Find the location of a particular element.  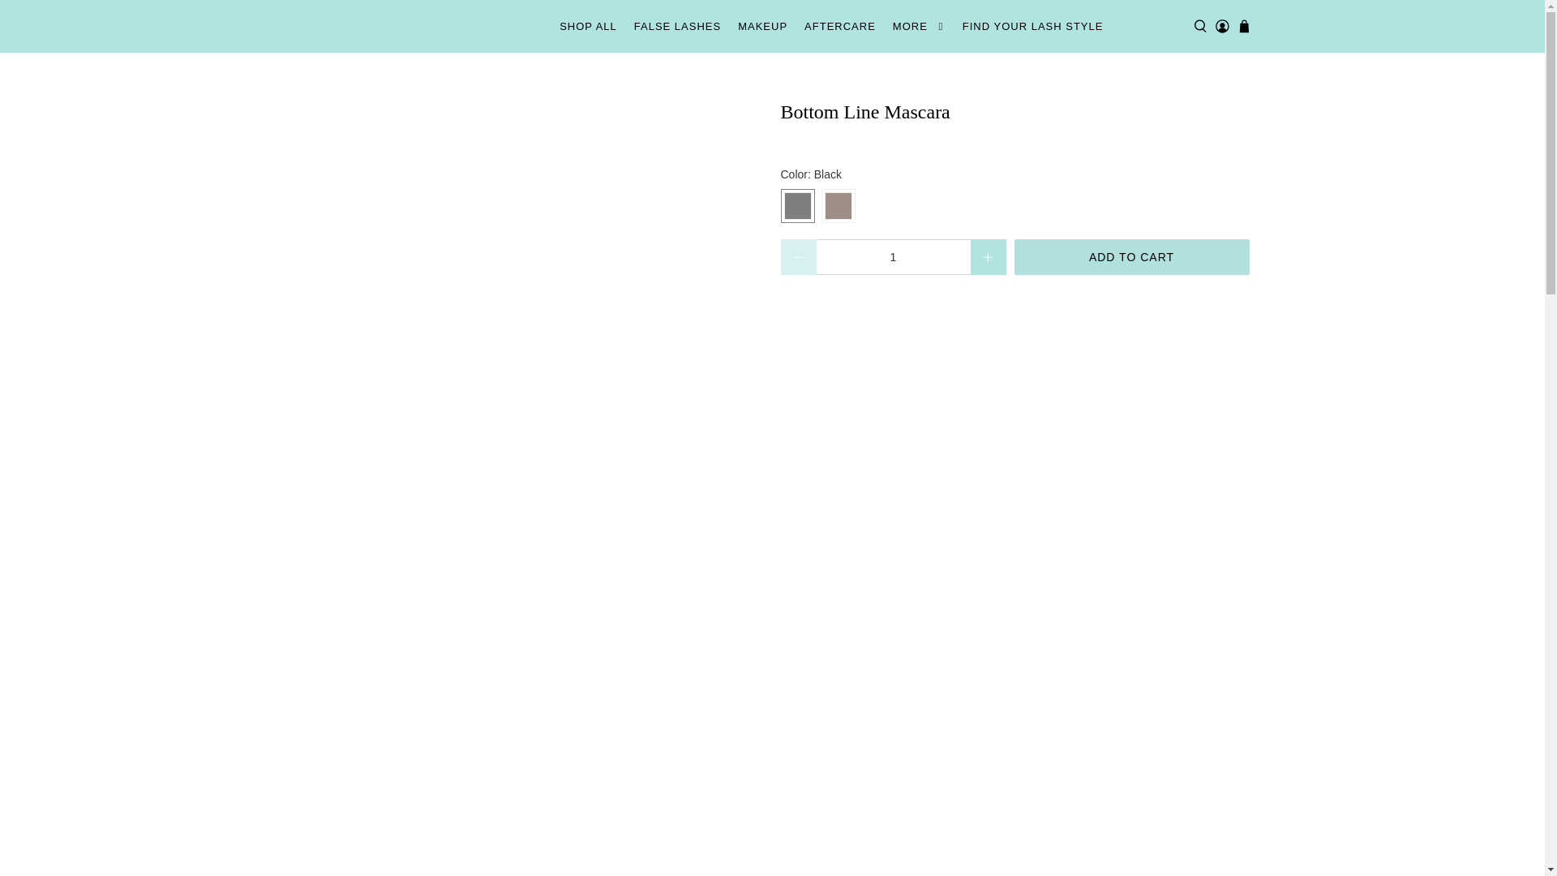

1 is located at coordinates (893, 256).